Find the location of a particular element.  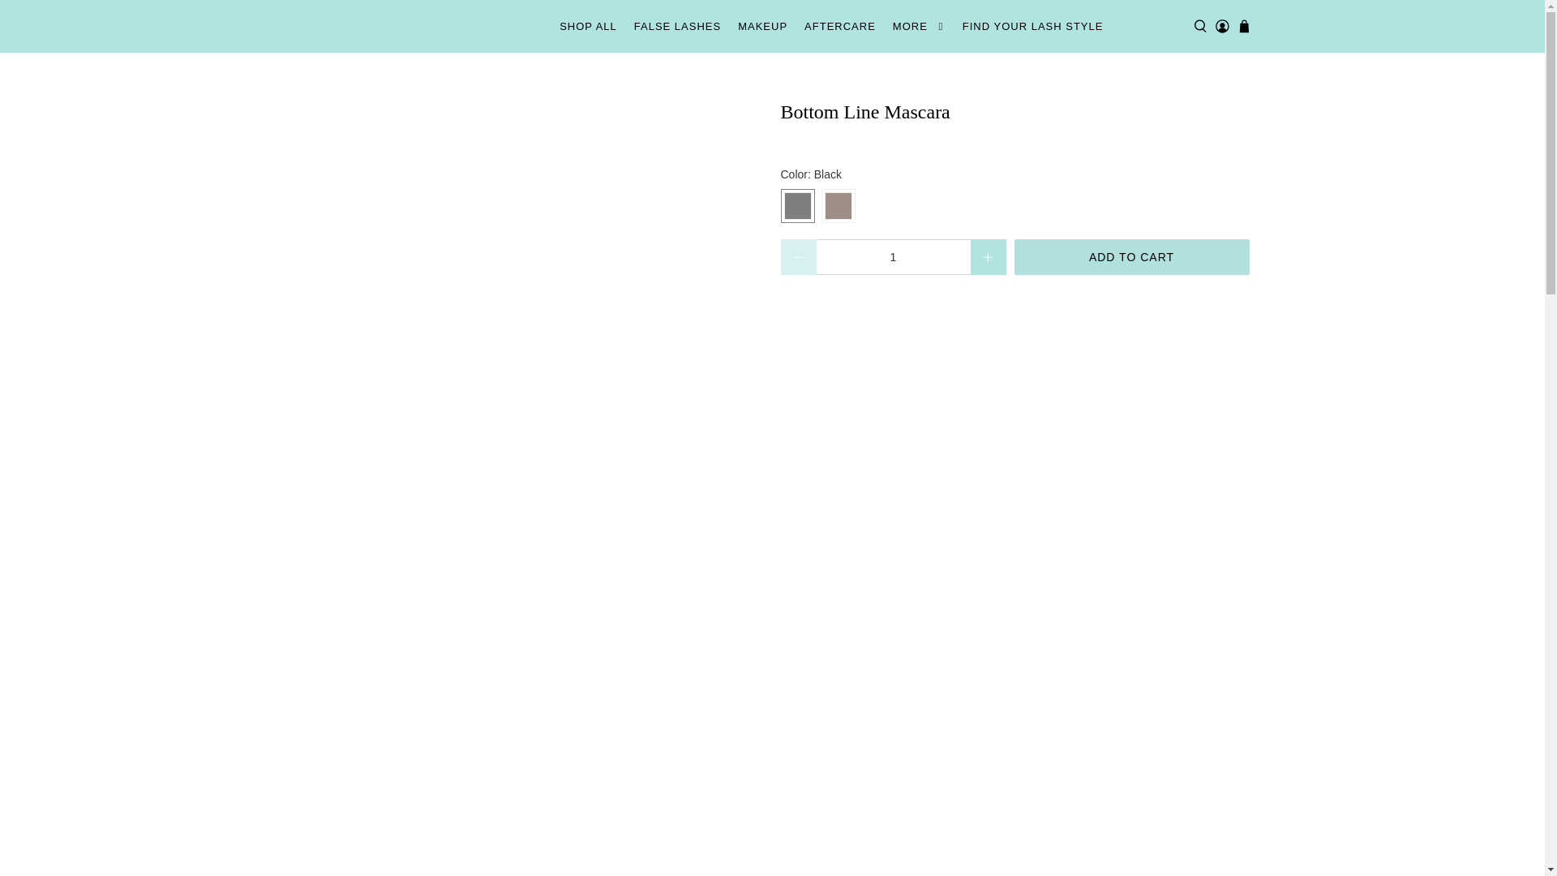

1 is located at coordinates (893, 256).